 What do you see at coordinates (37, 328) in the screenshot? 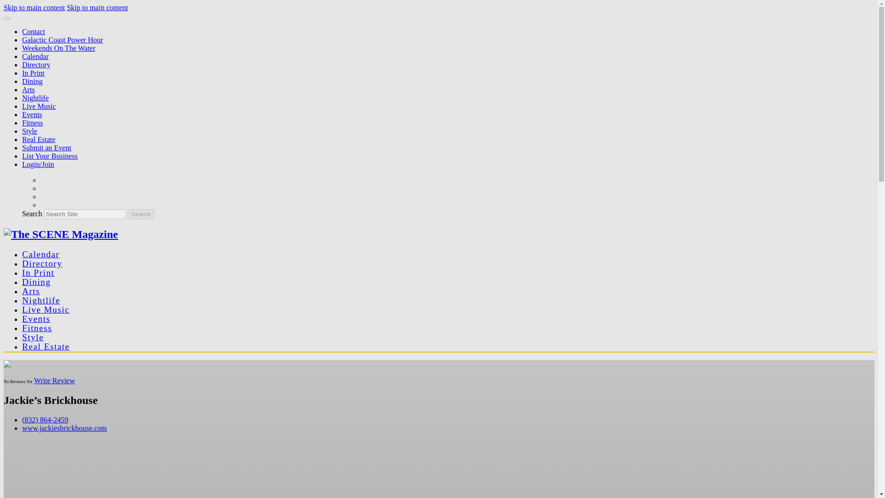
I see `Fitness` at bounding box center [37, 328].